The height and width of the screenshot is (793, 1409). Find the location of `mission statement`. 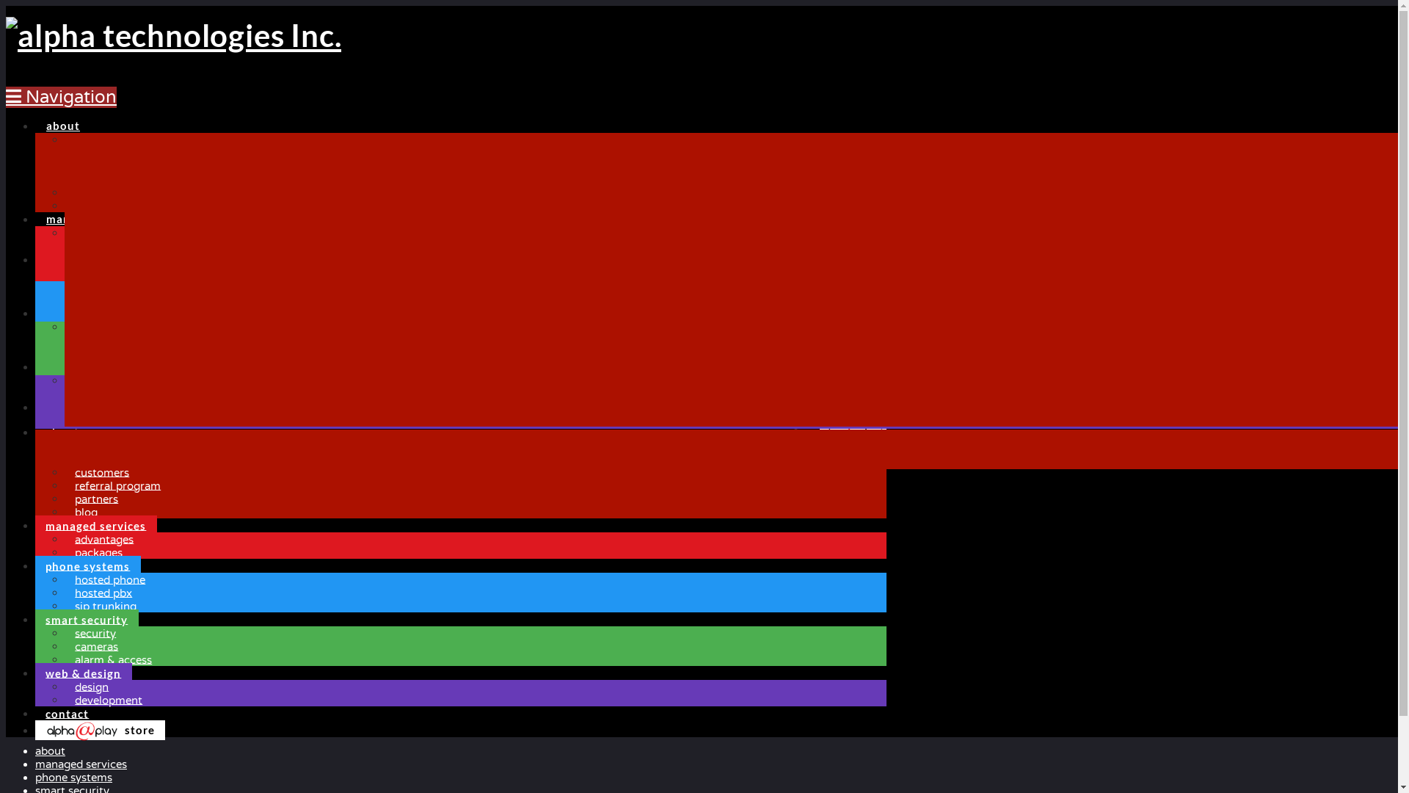

mission statement is located at coordinates (112, 140).